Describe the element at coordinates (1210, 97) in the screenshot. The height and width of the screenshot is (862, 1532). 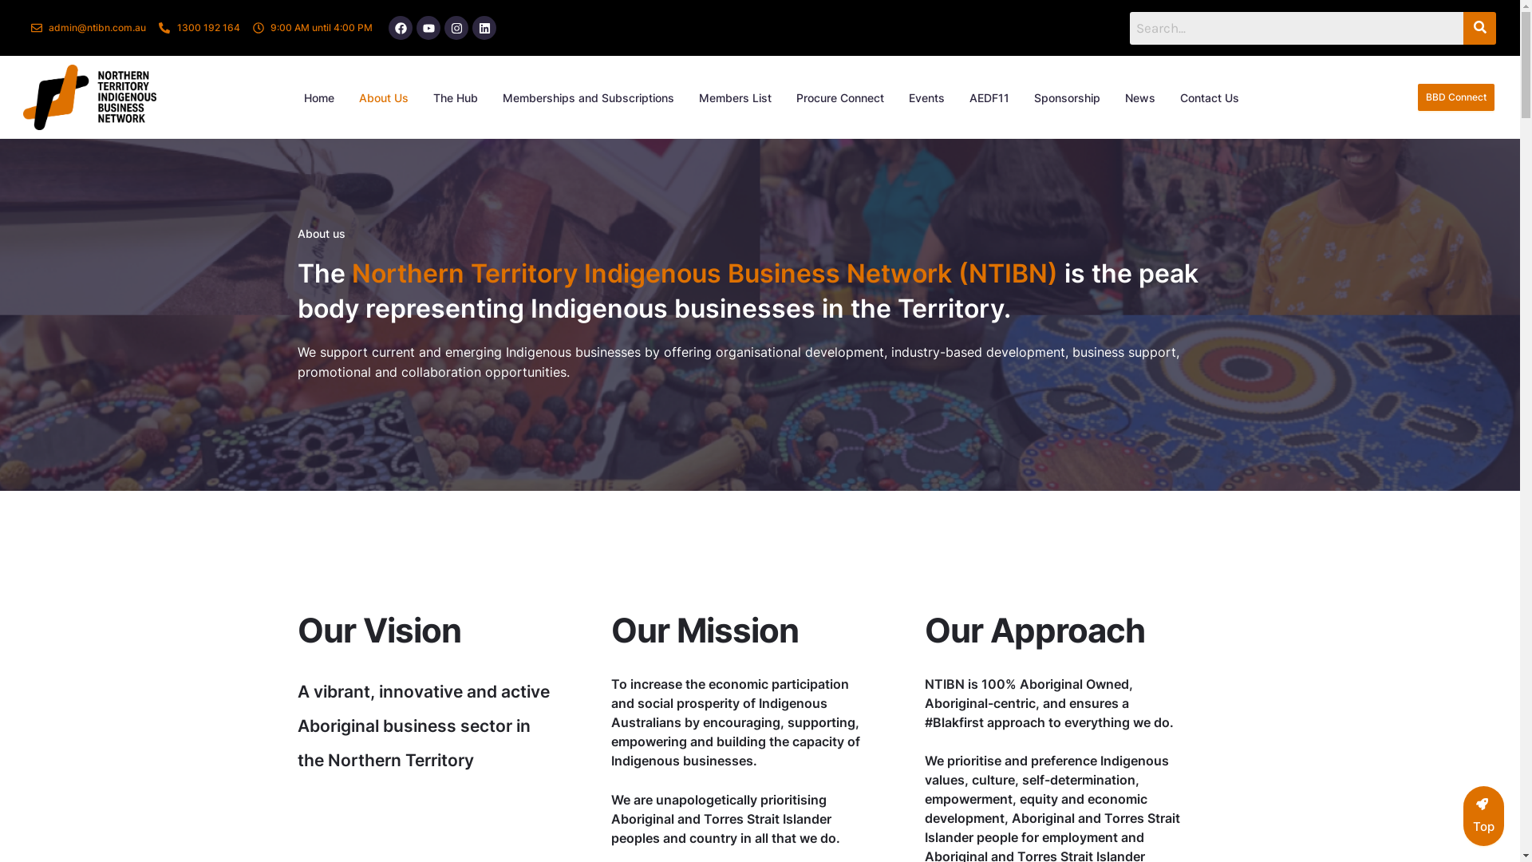
I see `Contact Us` at that location.